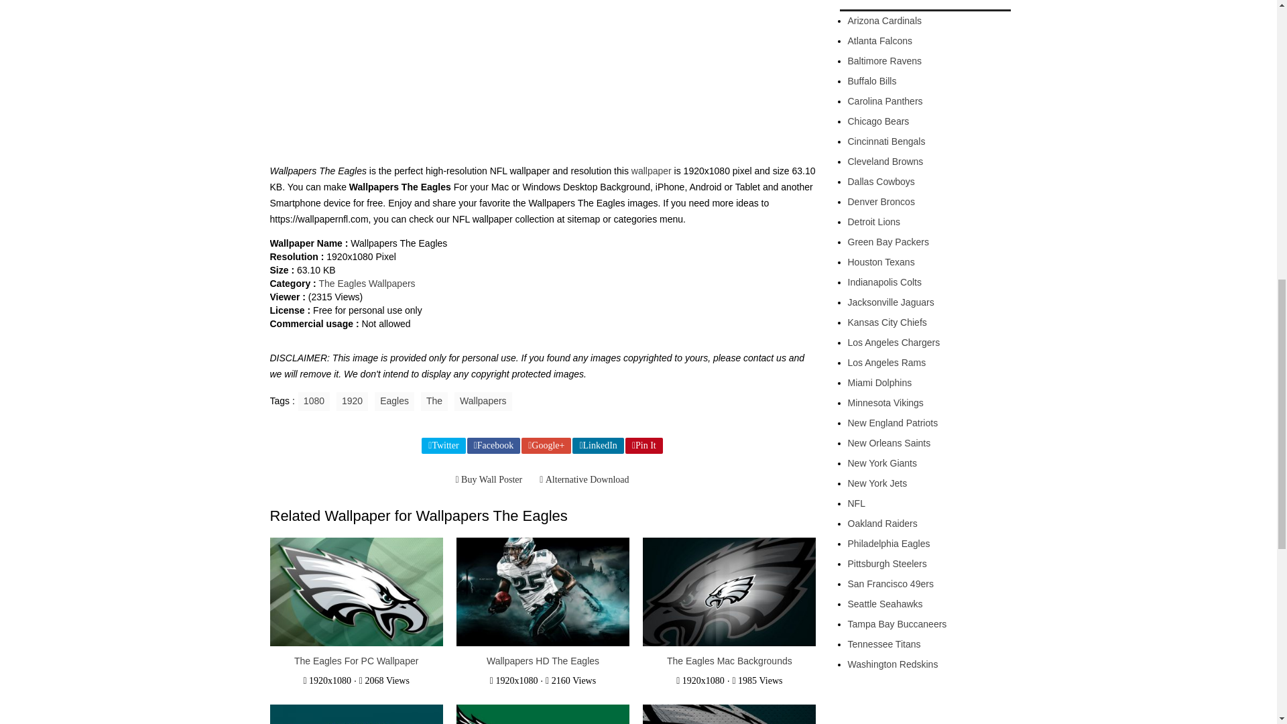  Describe the element at coordinates (729, 593) in the screenshot. I see `The Eagles Mac Backgrounds` at that location.